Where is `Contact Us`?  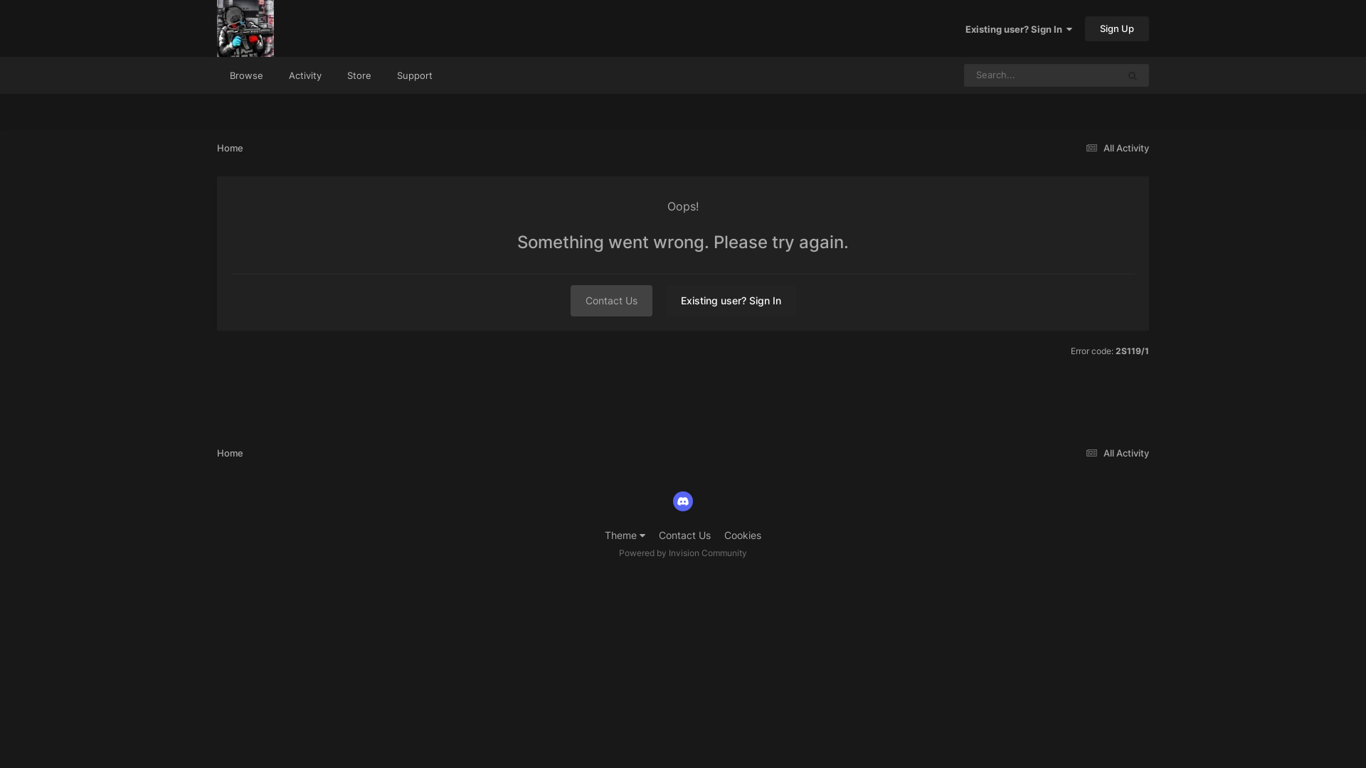
Contact Us is located at coordinates (684, 535).